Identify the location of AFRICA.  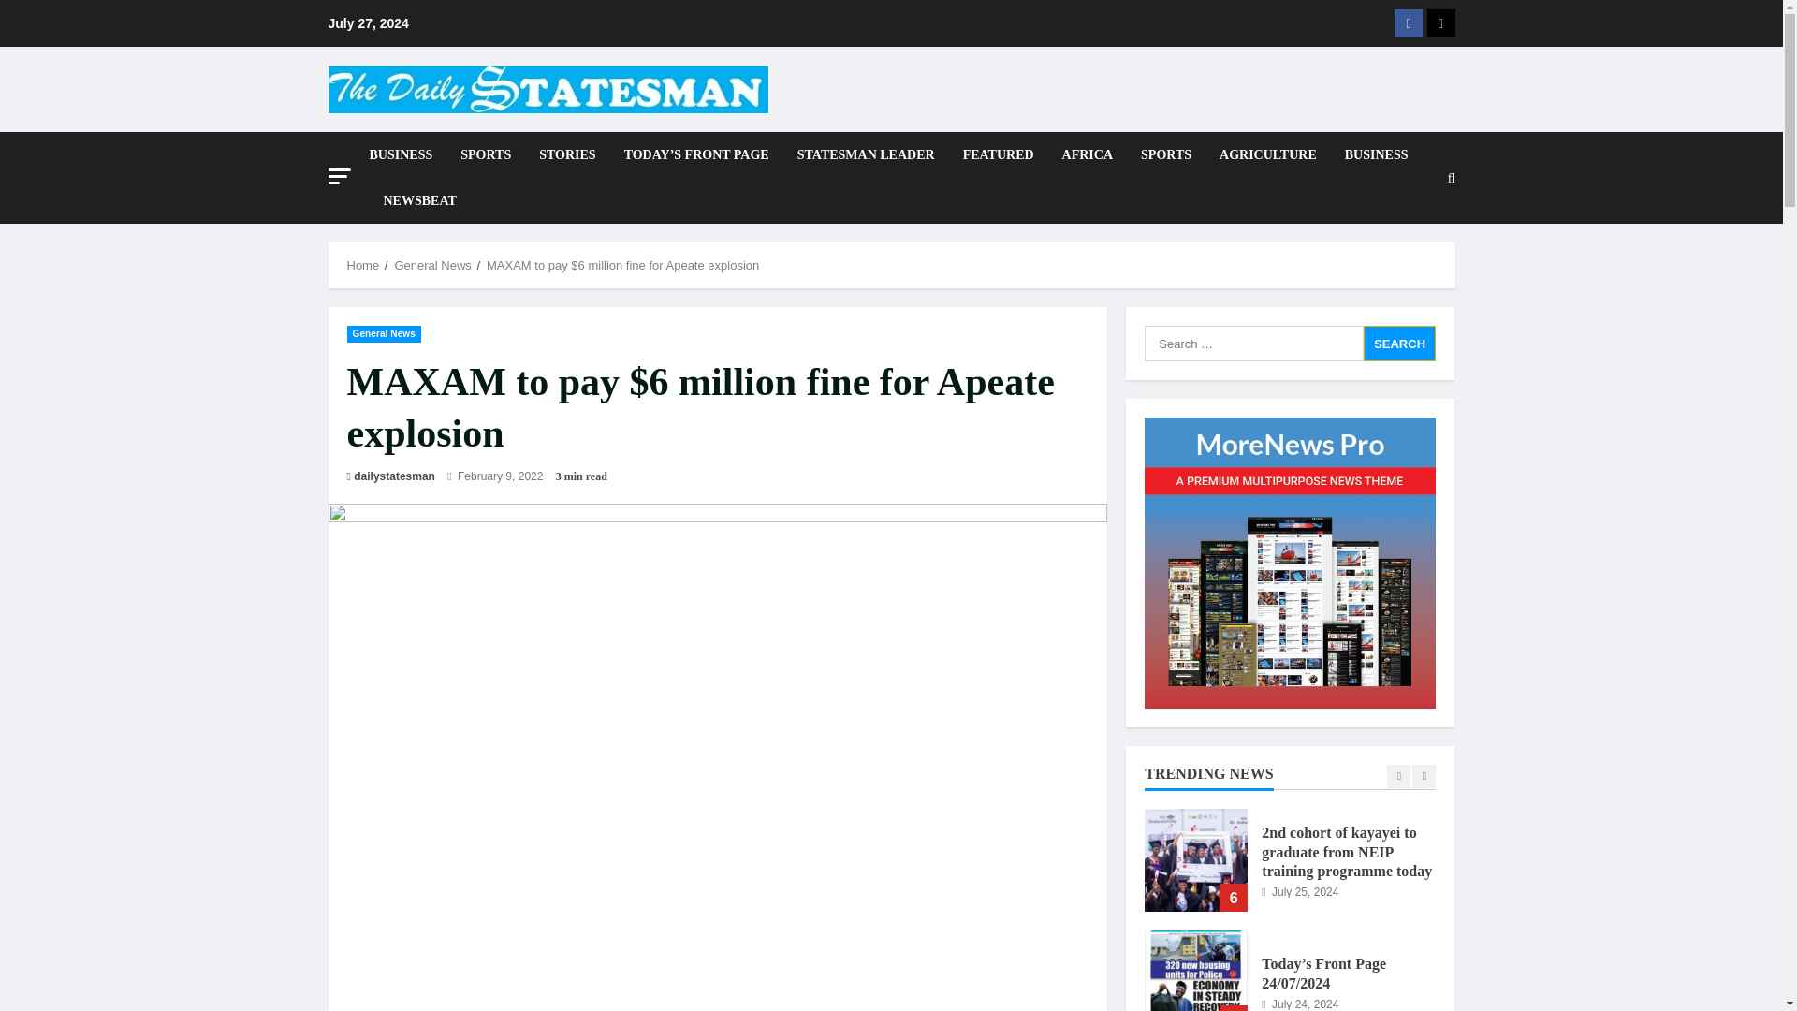
(1087, 155).